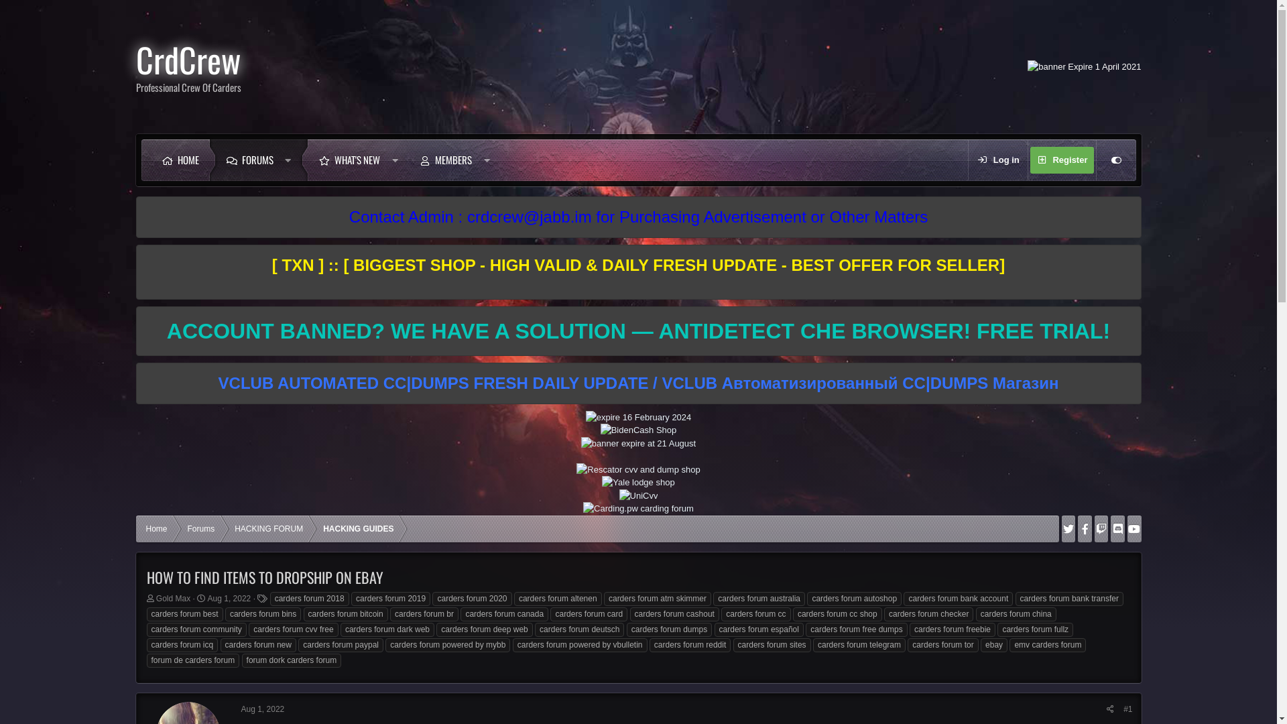 The width and height of the screenshot is (1287, 724). I want to click on forum de carders forum, so click(193, 660).